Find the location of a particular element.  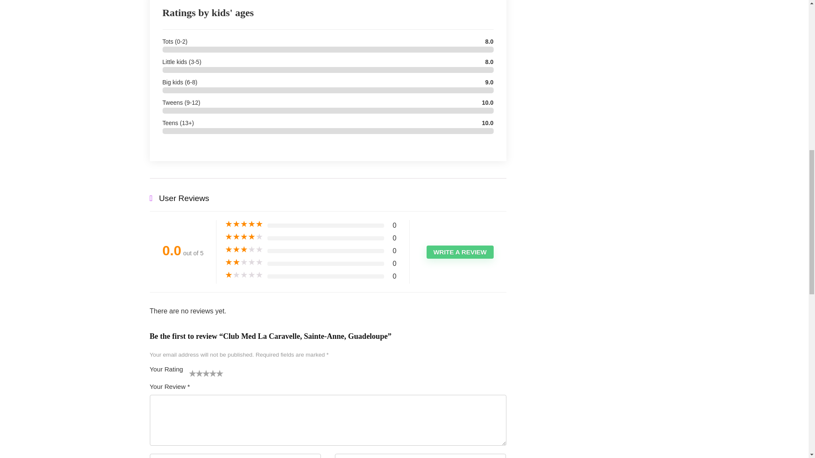

Rated 1 out of 5 is located at coordinates (244, 275).